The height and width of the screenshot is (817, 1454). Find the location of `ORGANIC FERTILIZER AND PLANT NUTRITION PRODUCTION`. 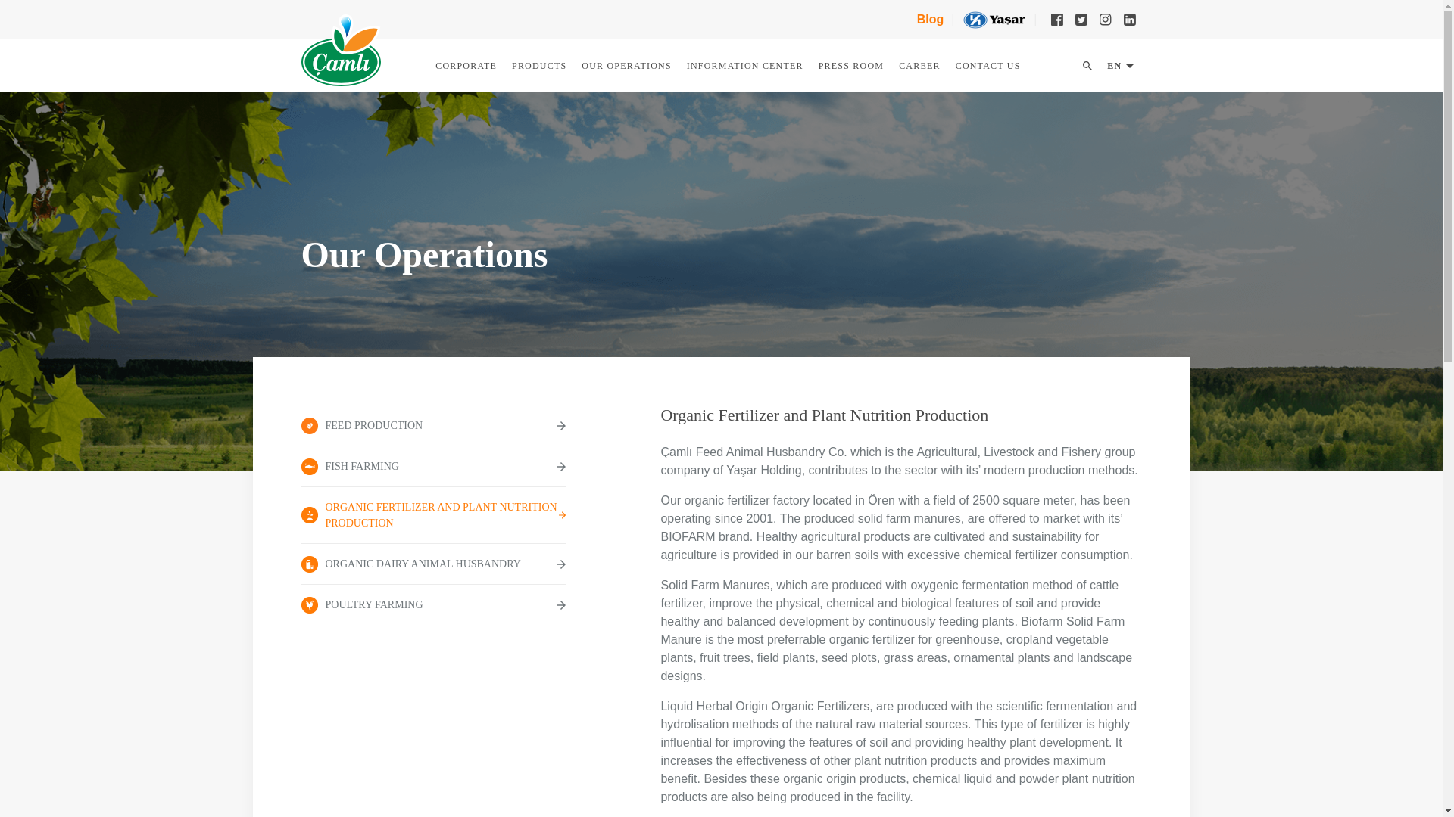

ORGANIC FERTILIZER AND PLANT NUTRITION PRODUCTION is located at coordinates (433, 514).